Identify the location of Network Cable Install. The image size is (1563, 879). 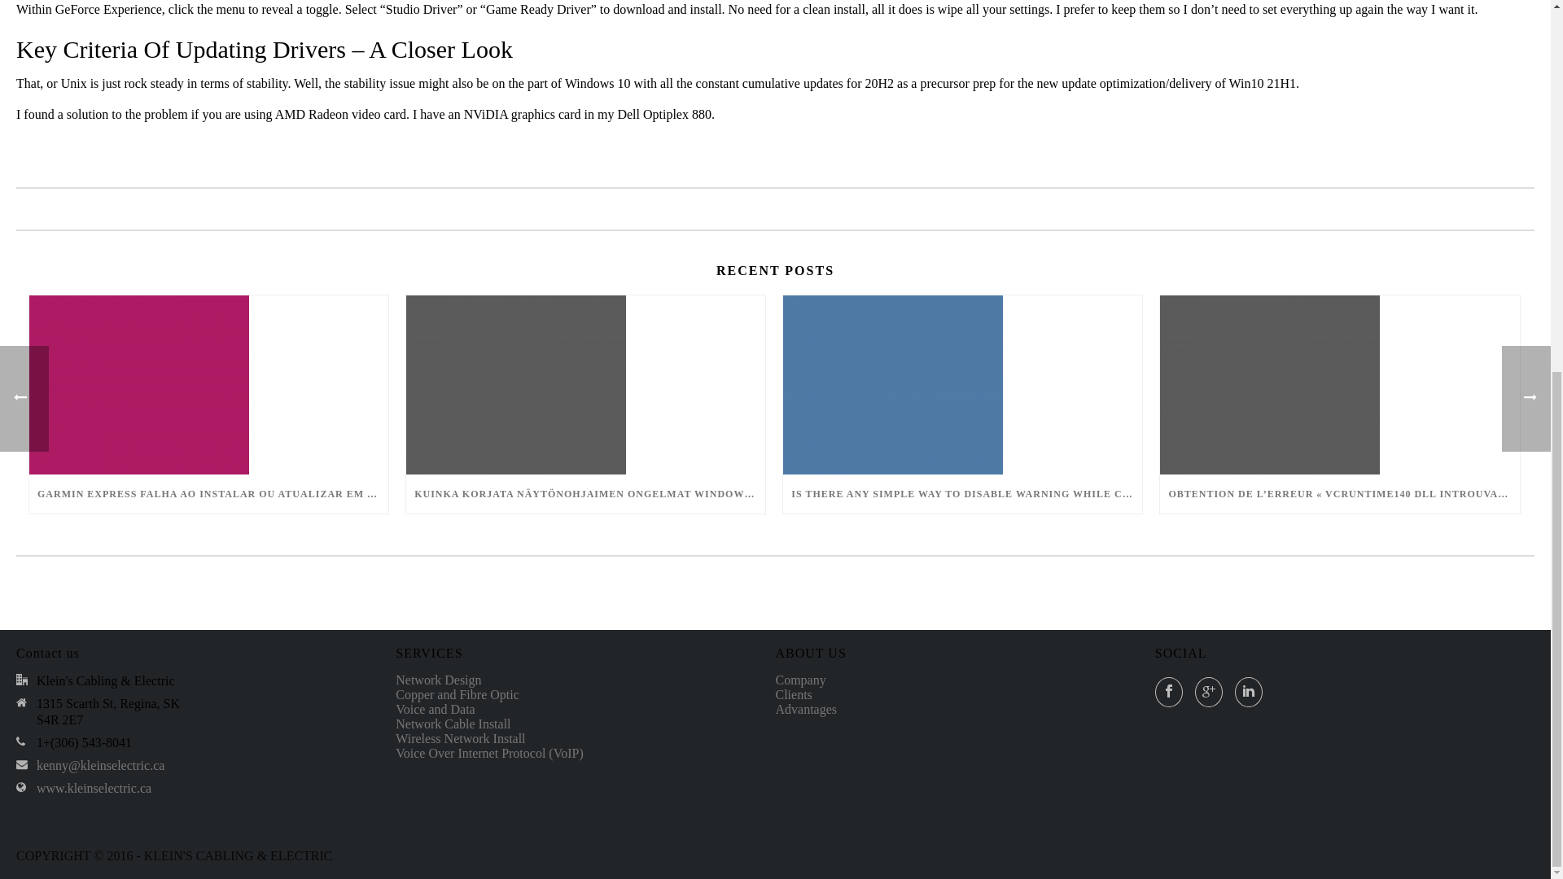
(453, 724).